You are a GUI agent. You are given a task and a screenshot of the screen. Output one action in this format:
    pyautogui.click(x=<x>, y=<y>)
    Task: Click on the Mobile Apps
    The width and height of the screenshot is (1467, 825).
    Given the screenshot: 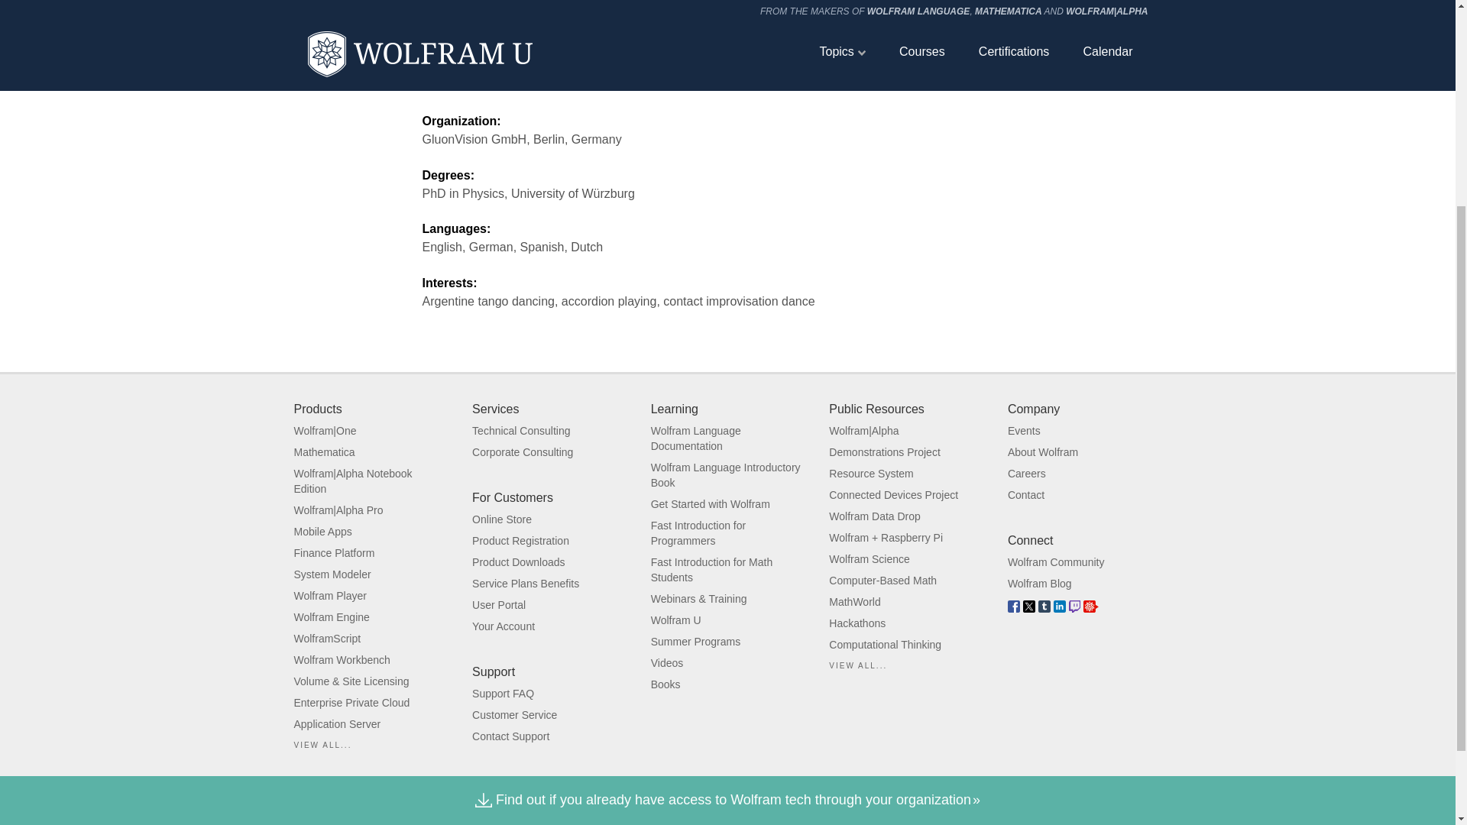 What is the action you would take?
    pyautogui.click(x=322, y=532)
    